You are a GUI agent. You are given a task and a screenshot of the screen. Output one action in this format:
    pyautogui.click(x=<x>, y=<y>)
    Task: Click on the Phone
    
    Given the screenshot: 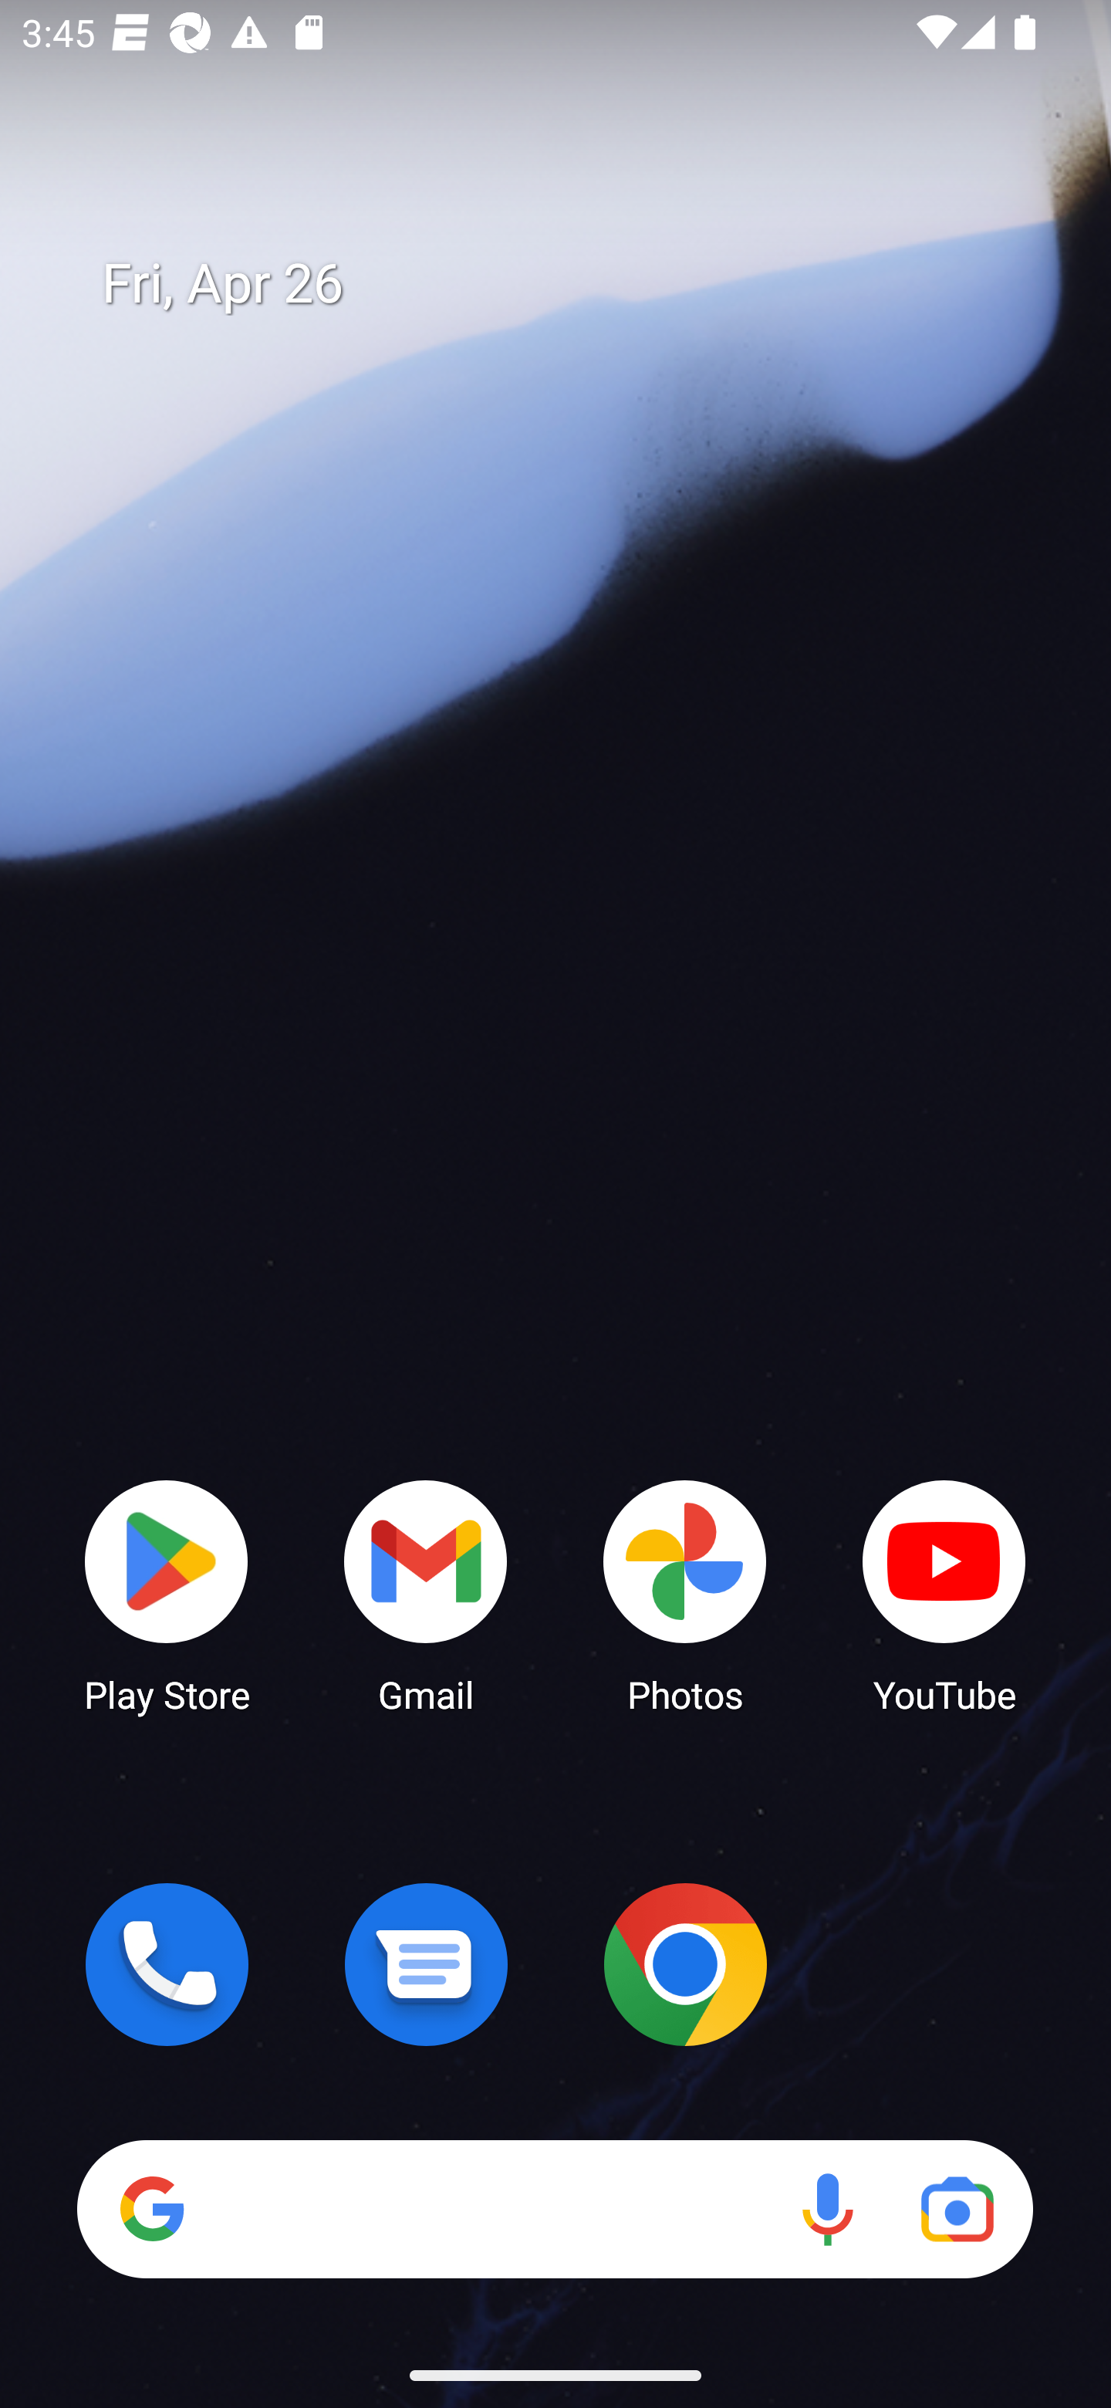 What is the action you would take?
    pyautogui.click(x=167, y=1964)
    